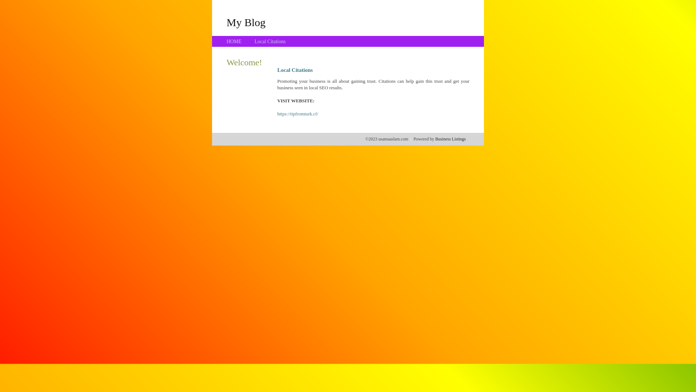  What do you see at coordinates (270, 41) in the screenshot?
I see `Local Citations` at bounding box center [270, 41].